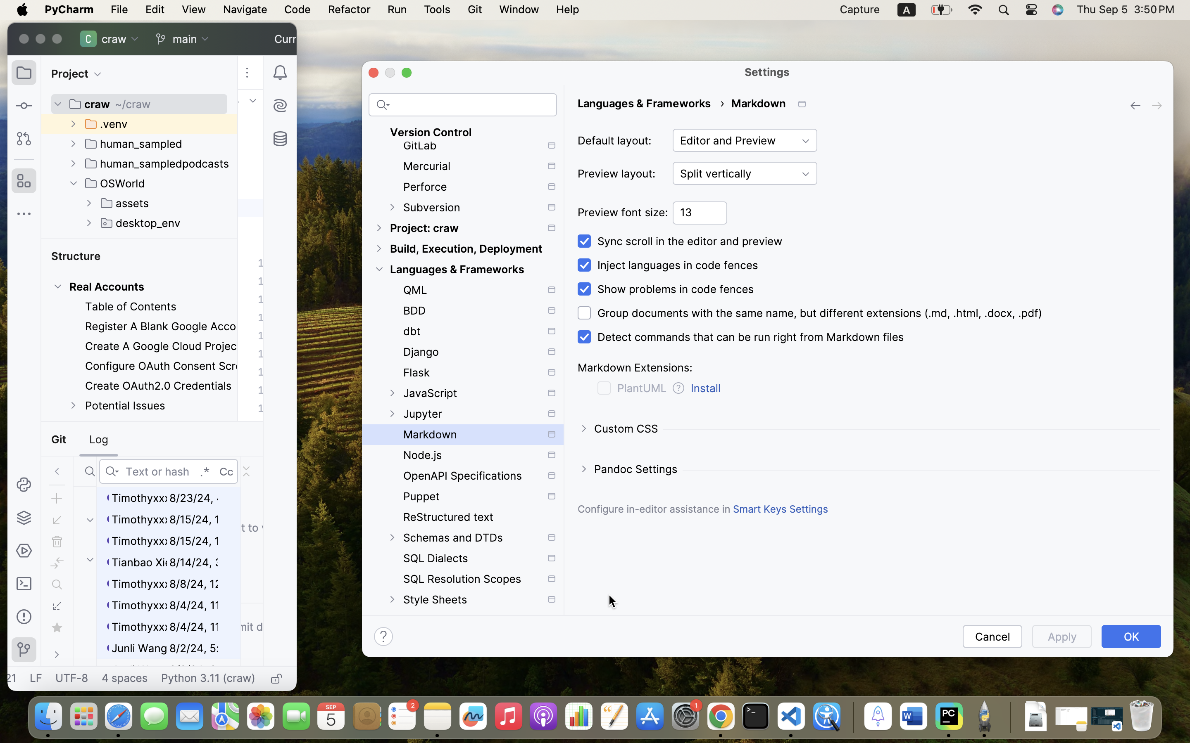  Describe the element at coordinates (614, 141) in the screenshot. I see `Default layout:` at that location.